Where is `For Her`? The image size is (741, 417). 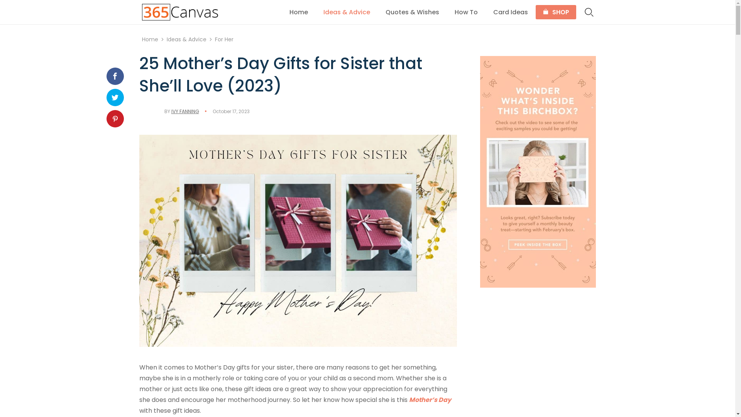 For Her is located at coordinates (224, 39).